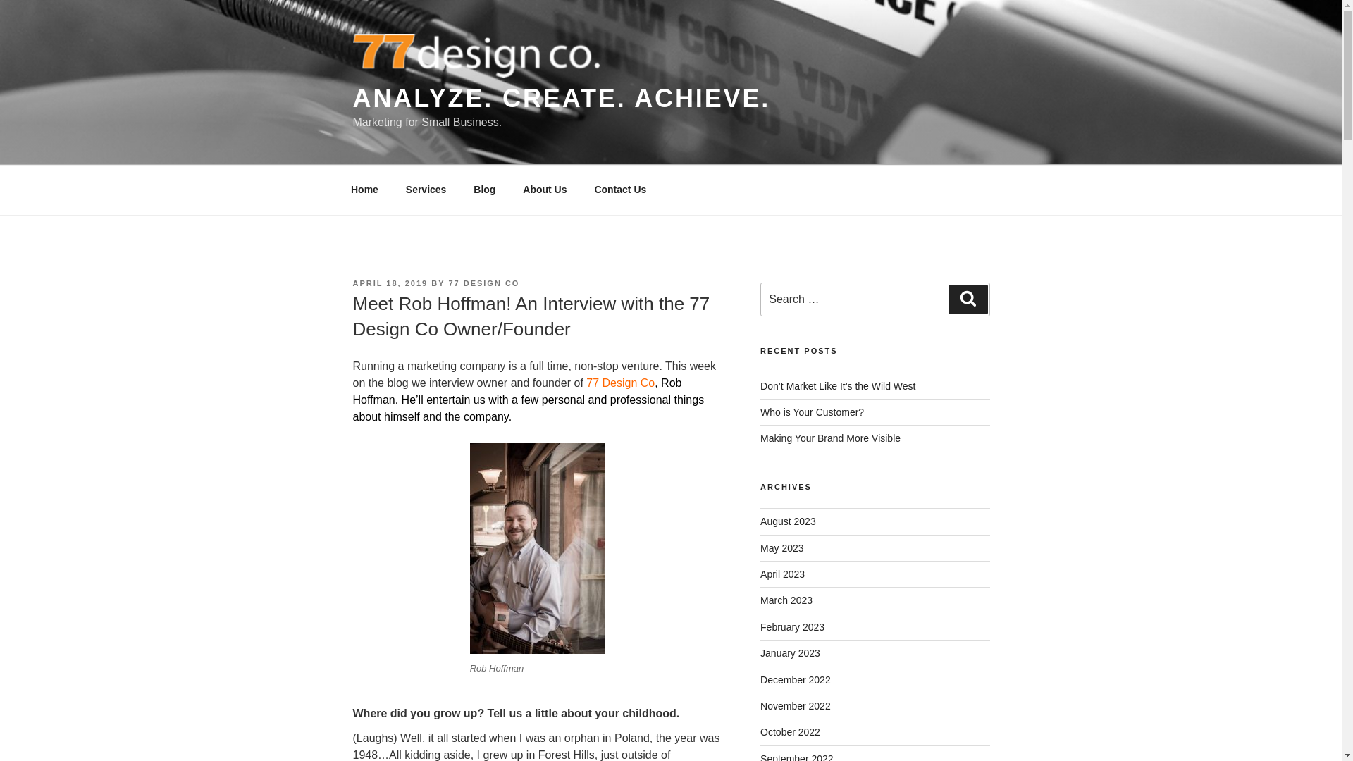  What do you see at coordinates (545, 190) in the screenshot?
I see `About Us` at bounding box center [545, 190].